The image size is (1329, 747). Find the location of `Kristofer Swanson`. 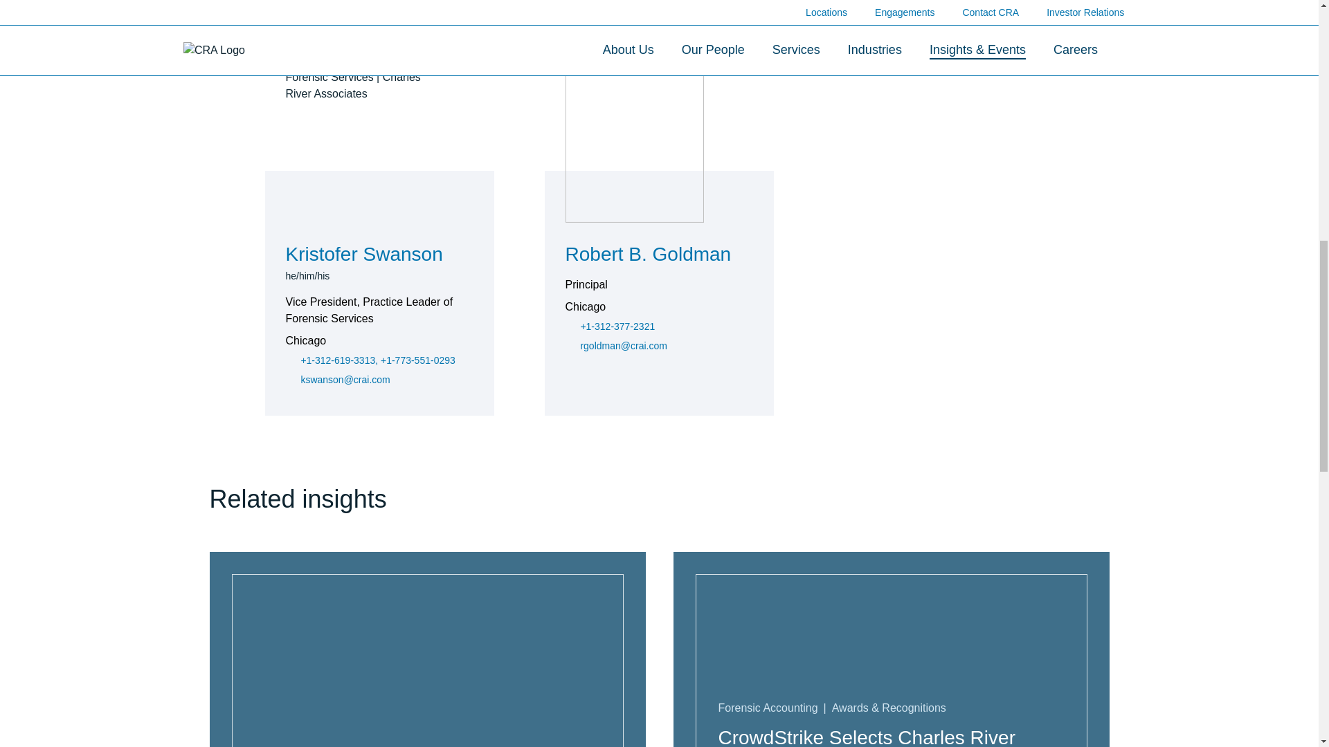

Kristofer Swanson is located at coordinates (364, 256).